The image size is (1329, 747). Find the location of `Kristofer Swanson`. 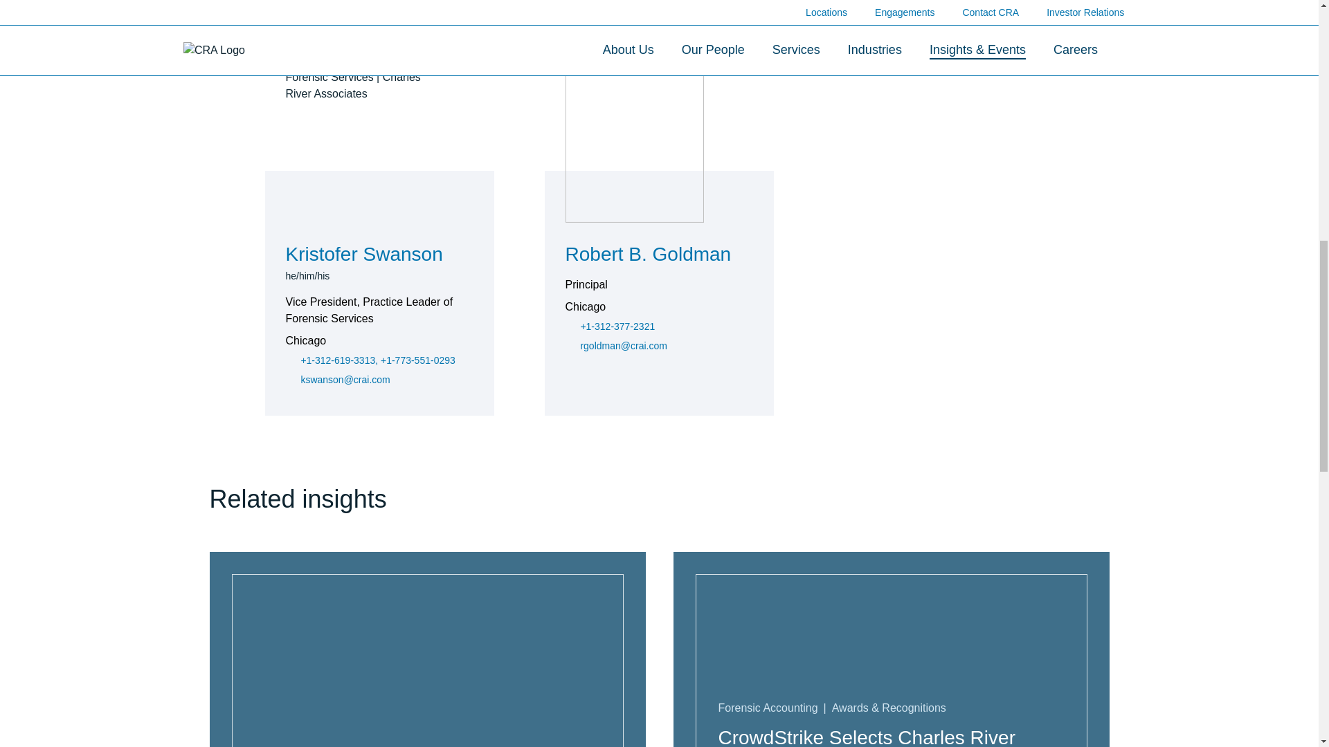

Kristofer Swanson is located at coordinates (364, 256).